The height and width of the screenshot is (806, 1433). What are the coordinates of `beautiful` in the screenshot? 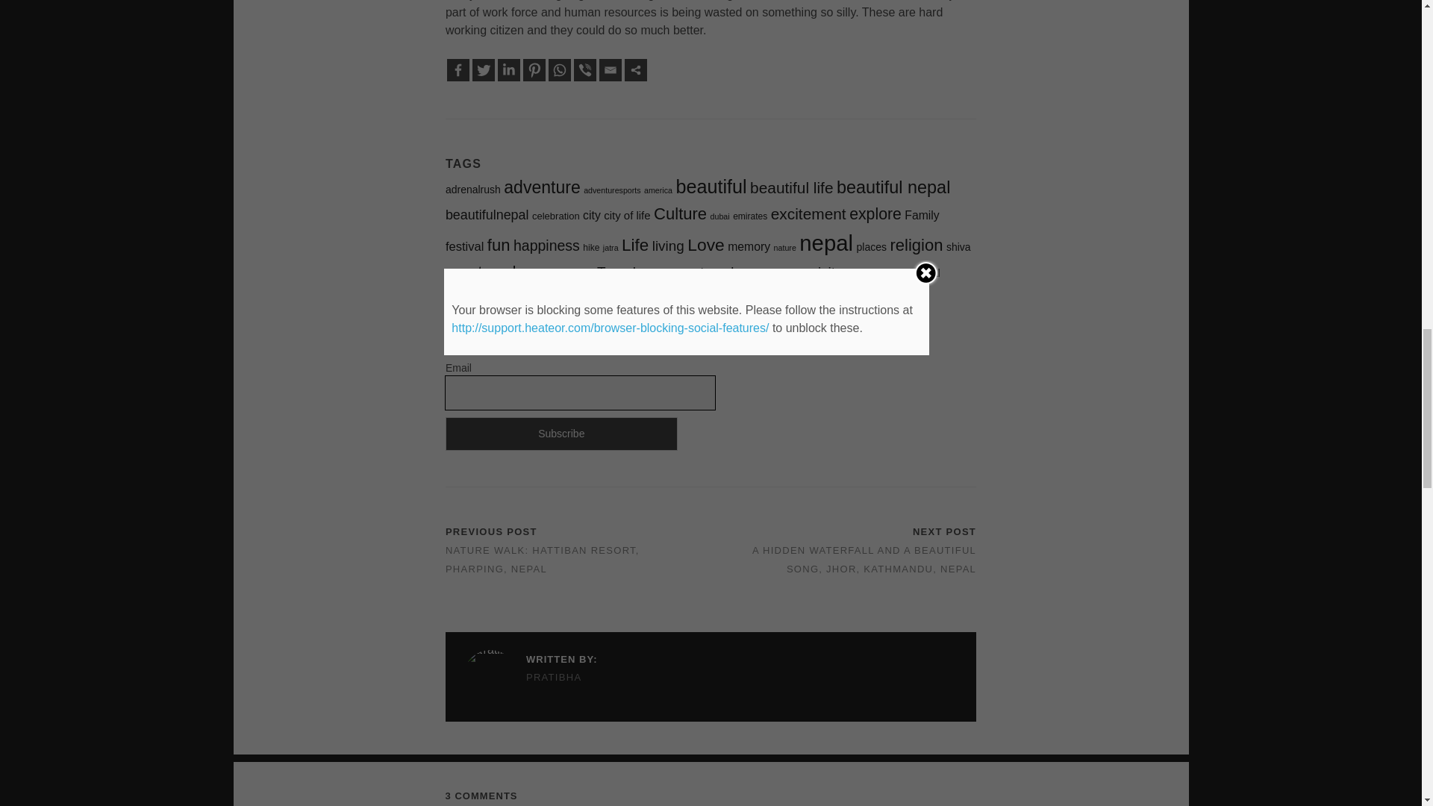 It's located at (711, 187).